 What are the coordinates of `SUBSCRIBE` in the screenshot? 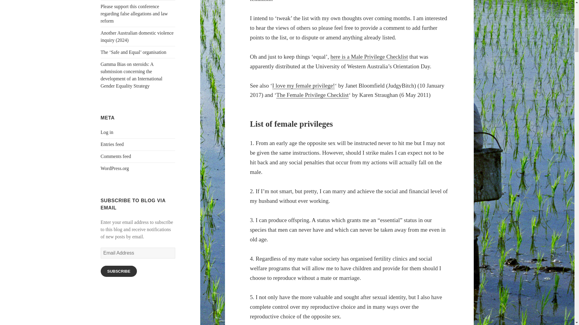 It's located at (119, 271).